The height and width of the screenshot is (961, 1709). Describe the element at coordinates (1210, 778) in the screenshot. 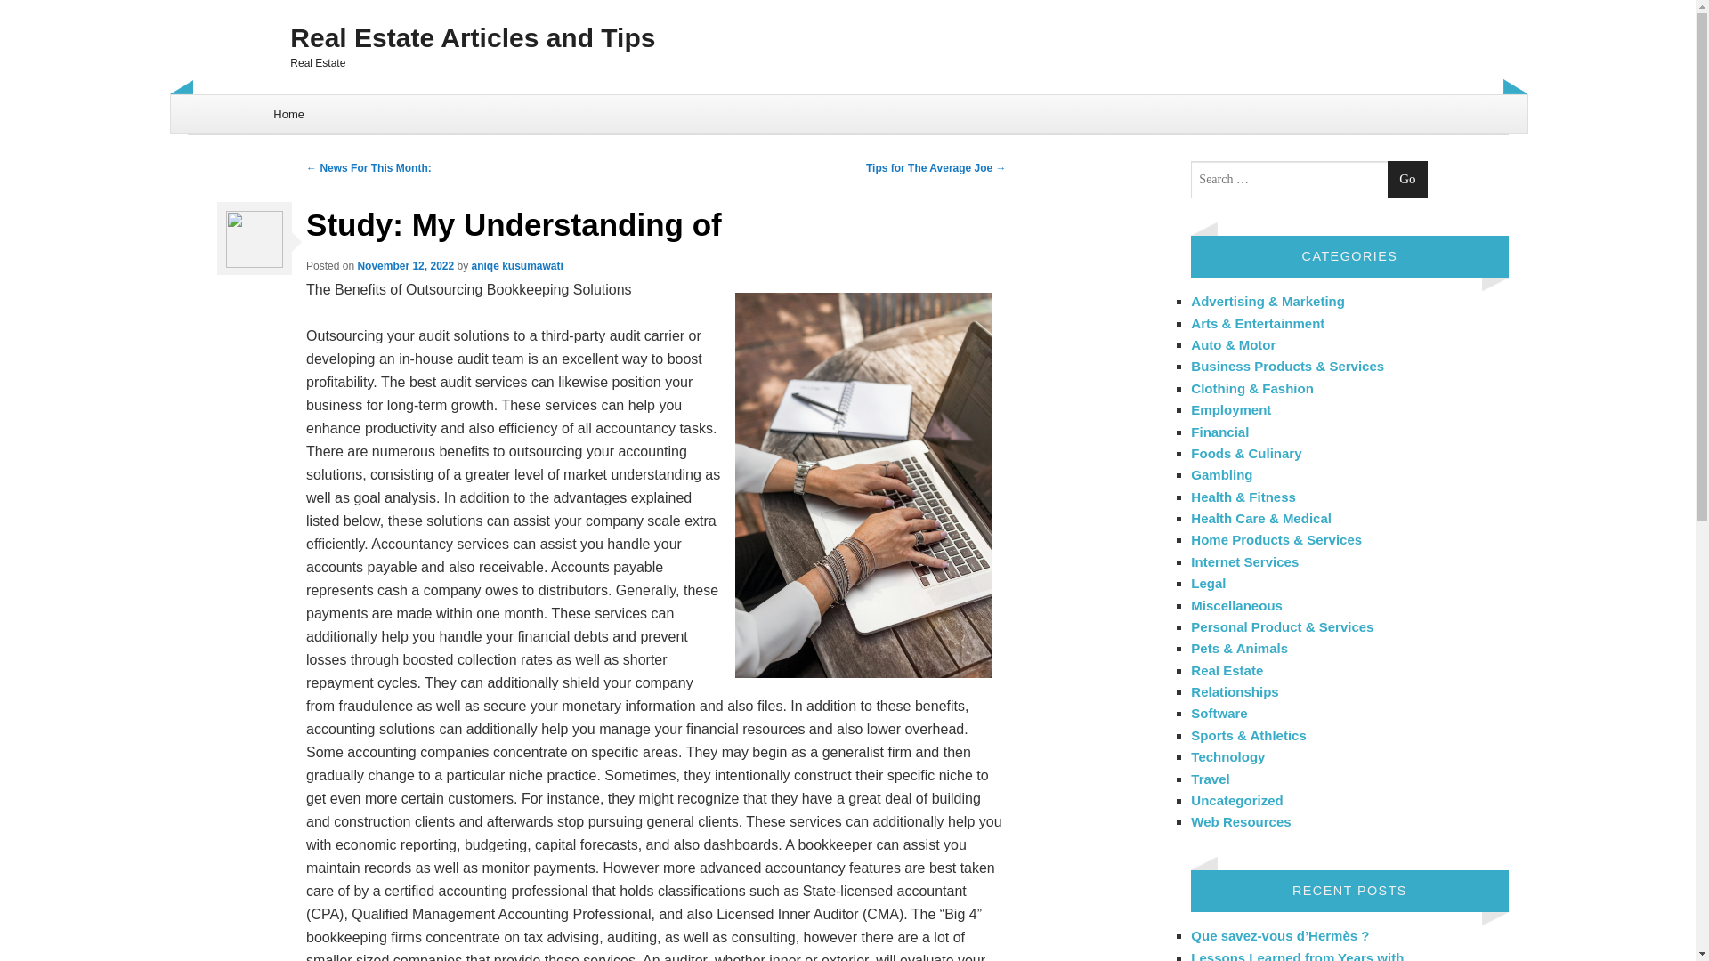

I see `Travel` at that location.